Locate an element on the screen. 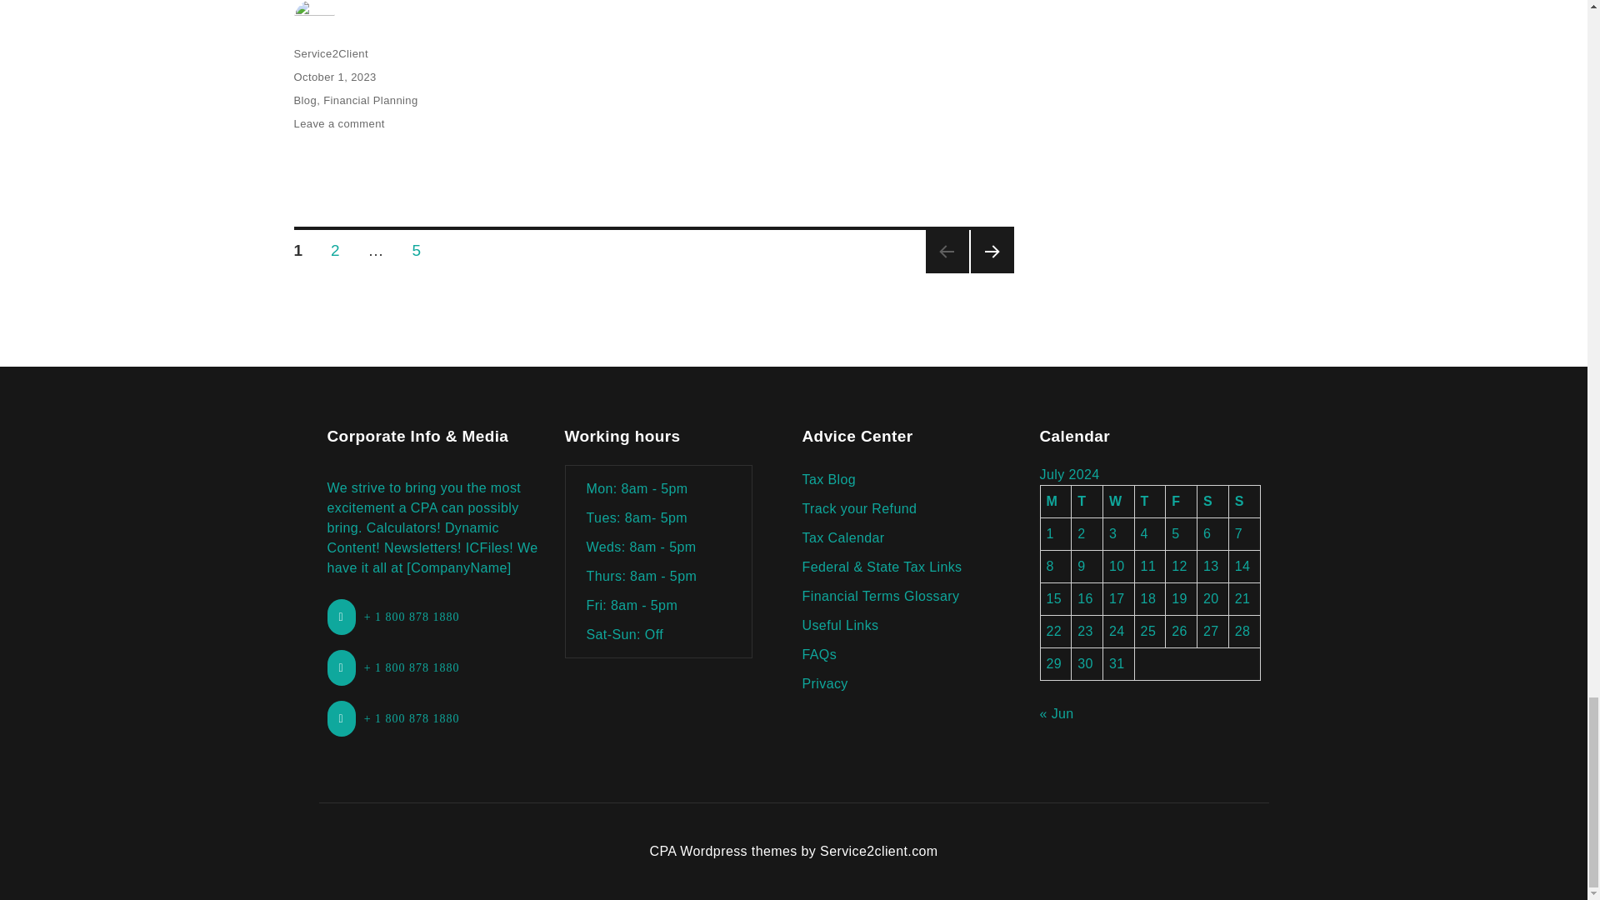 This screenshot has width=1600, height=900. Sunday is located at coordinates (1244, 502).